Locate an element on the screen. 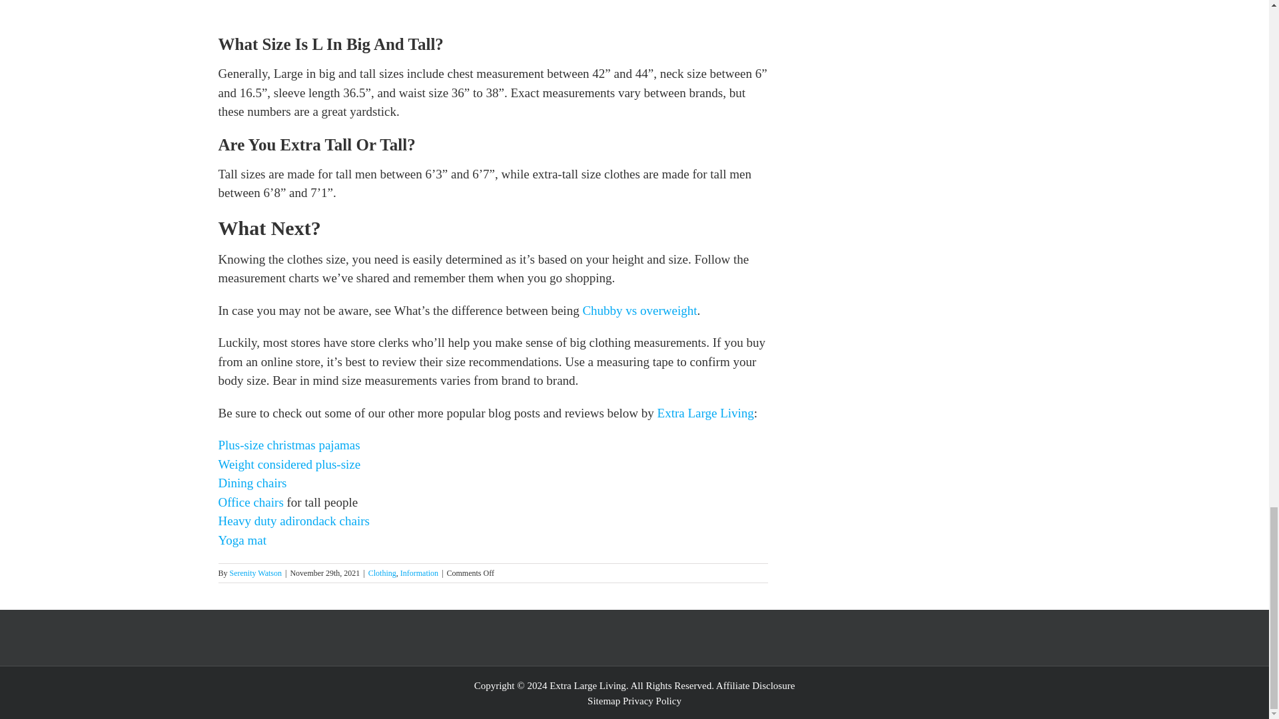 Image resolution: width=1279 pixels, height=719 pixels. Posts by Serenity Watson is located at coordinates (256, 573).